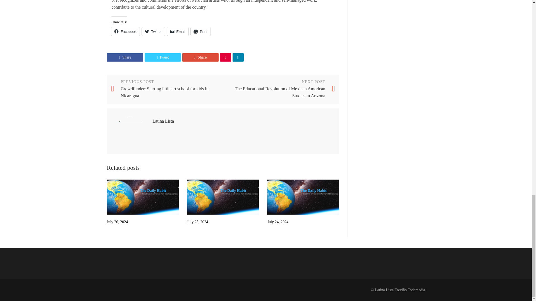  What do you see at coordinates (223, 197) in the screenshot?
I see `July 25, 2024` at bounding box center [223, 197].